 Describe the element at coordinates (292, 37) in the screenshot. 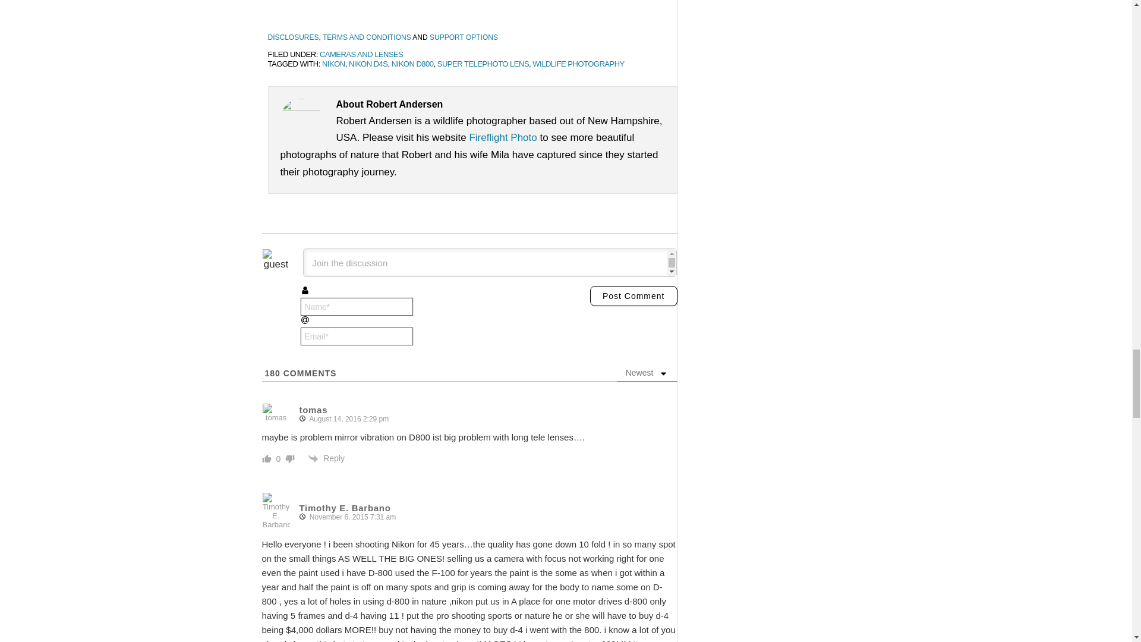

I see `DISCLOSURES` at that location.